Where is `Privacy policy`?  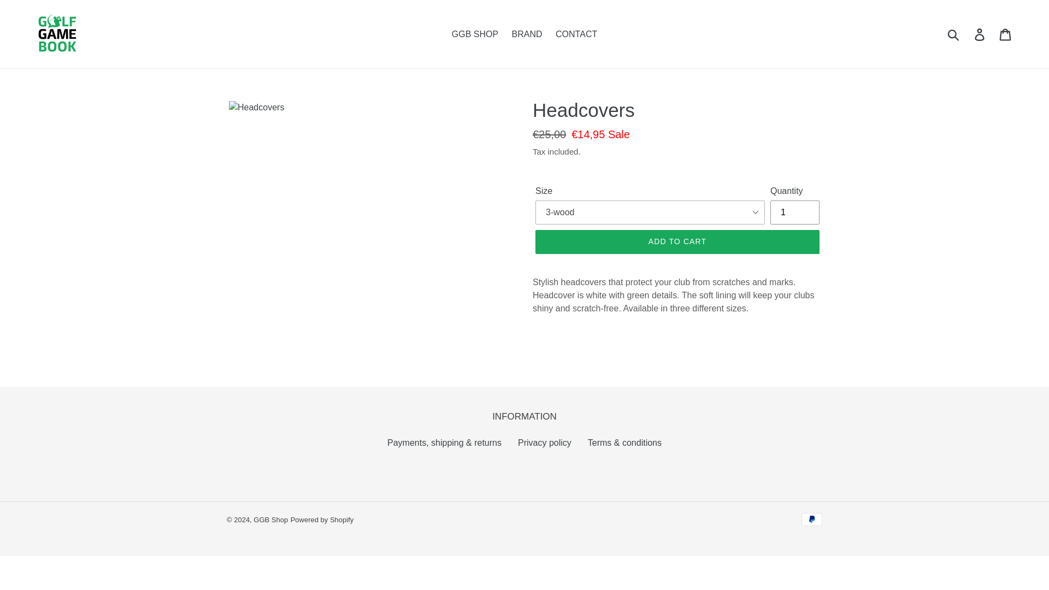 Privacy policy is located at coordinates (545, 442).